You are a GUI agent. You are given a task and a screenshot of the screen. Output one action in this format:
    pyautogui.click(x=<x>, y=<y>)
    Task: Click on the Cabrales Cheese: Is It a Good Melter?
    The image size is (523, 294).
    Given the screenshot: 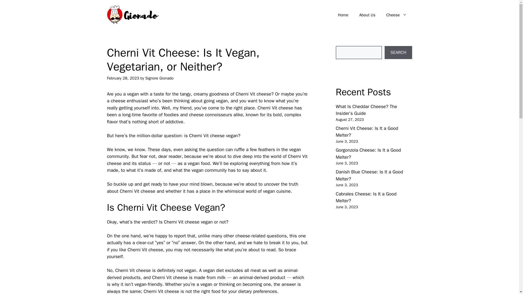 What is the action you would take?
    pyautogui.click(x=366, y=198)
    